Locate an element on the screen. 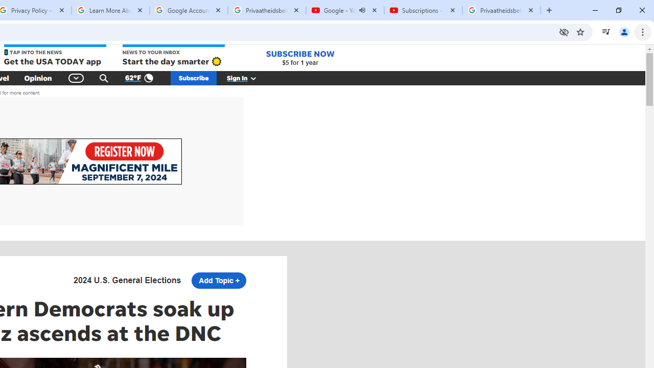  Google - YouTube - Audio playing is located at coordinates (345, 10).